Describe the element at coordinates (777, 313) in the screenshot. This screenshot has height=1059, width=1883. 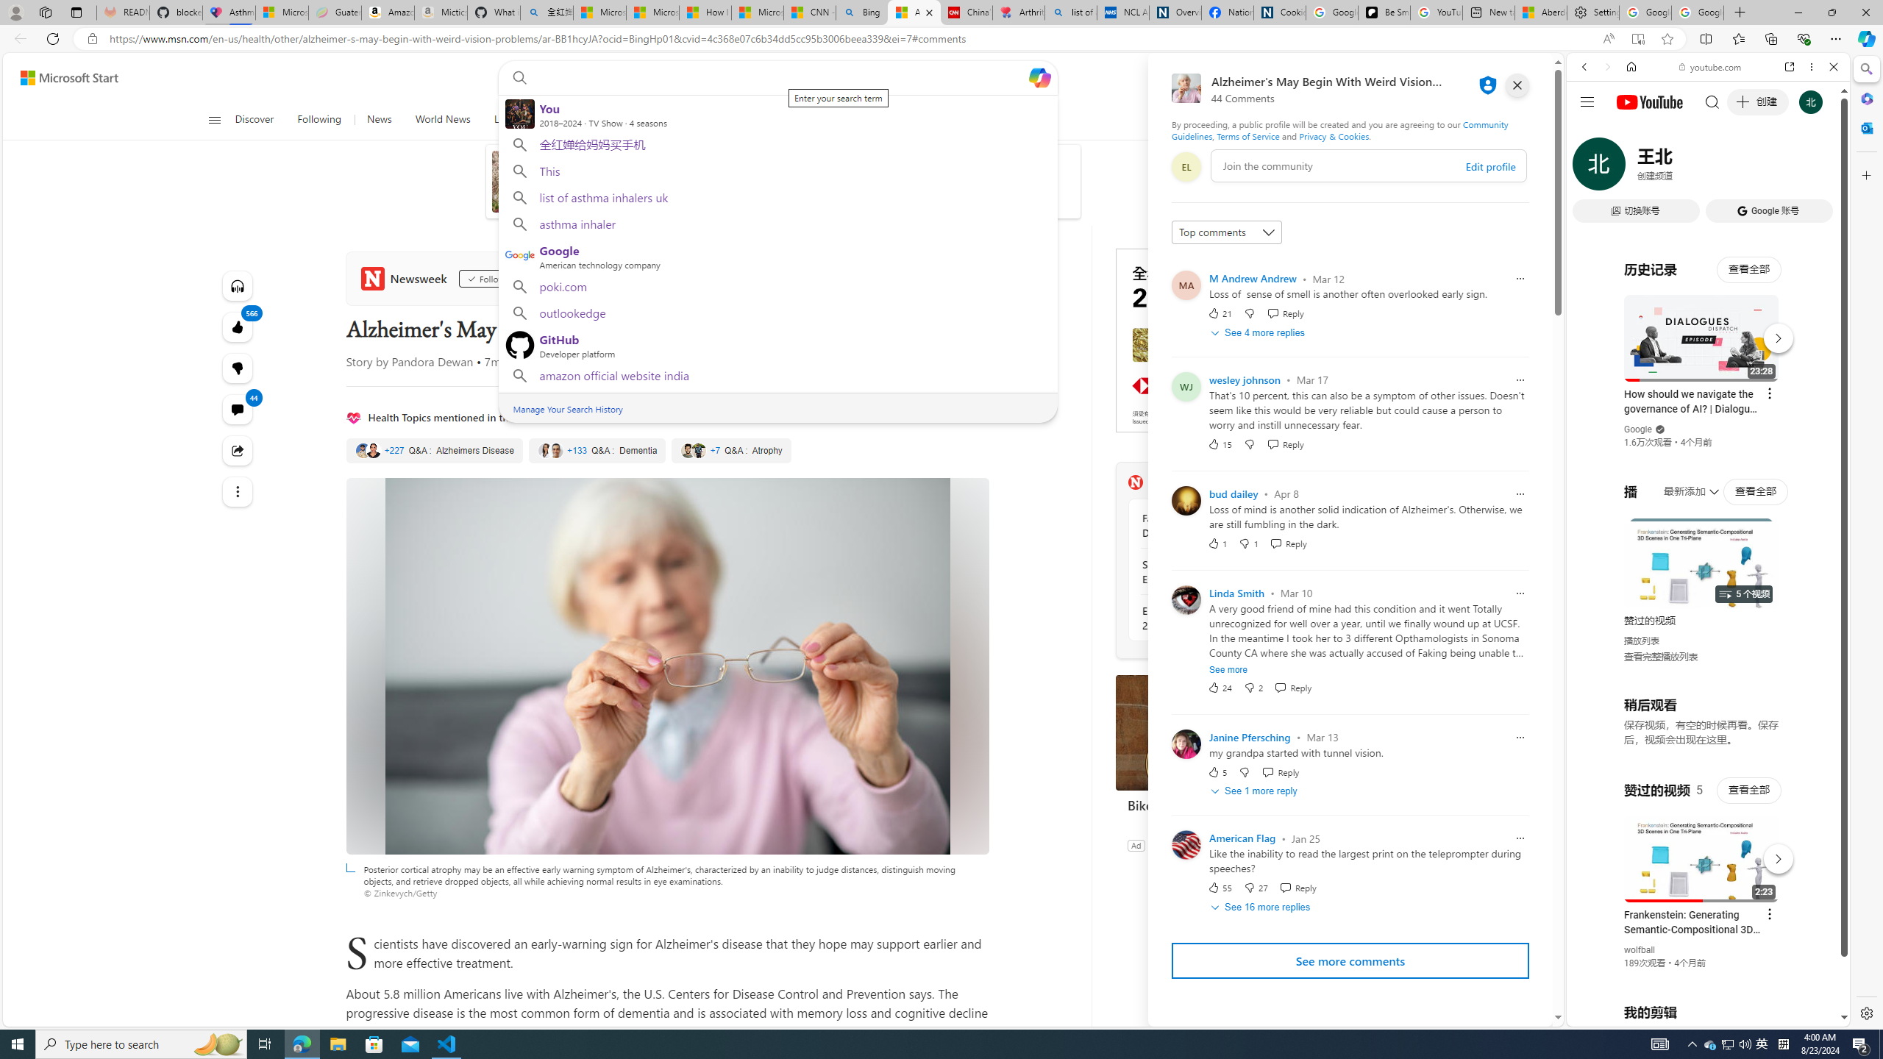
I see `outlookedge` at that location.